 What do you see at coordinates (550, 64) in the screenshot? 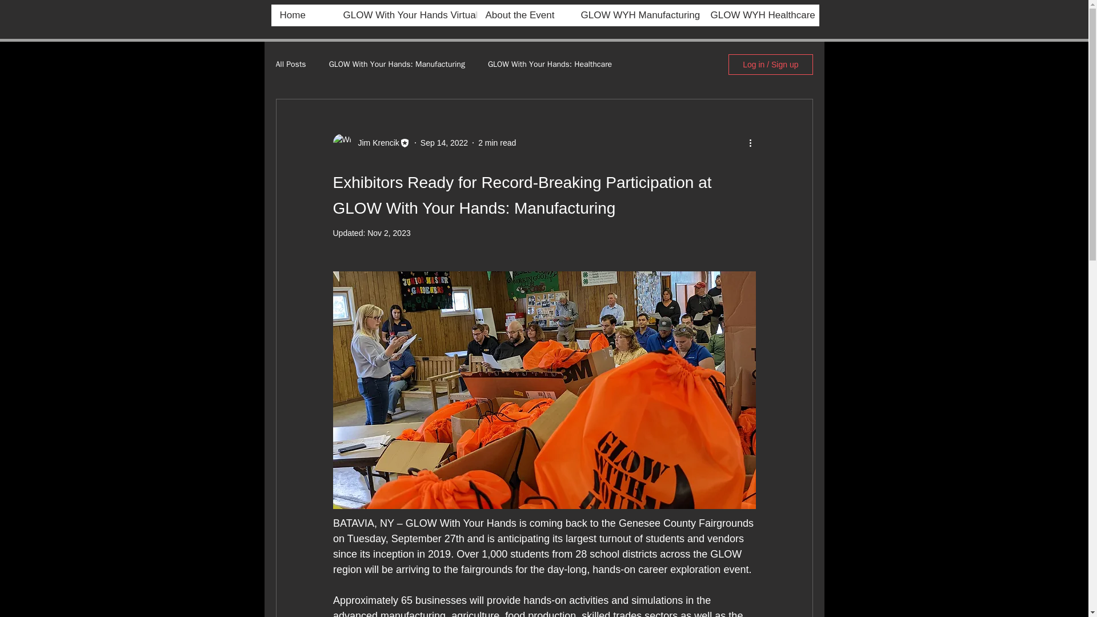
I see `GLOW With Your Hands: Healthcare` at bounding box center [550, 64].